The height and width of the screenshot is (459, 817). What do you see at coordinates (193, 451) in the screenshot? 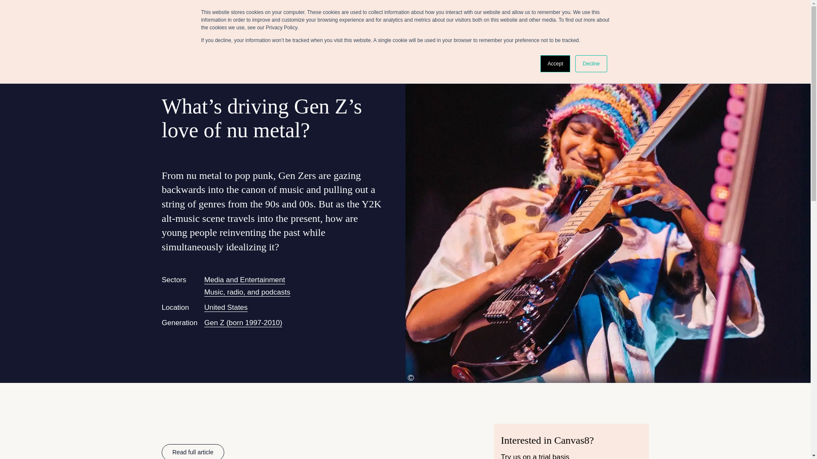
I see `Read full article` at bounding box center [193, 451].